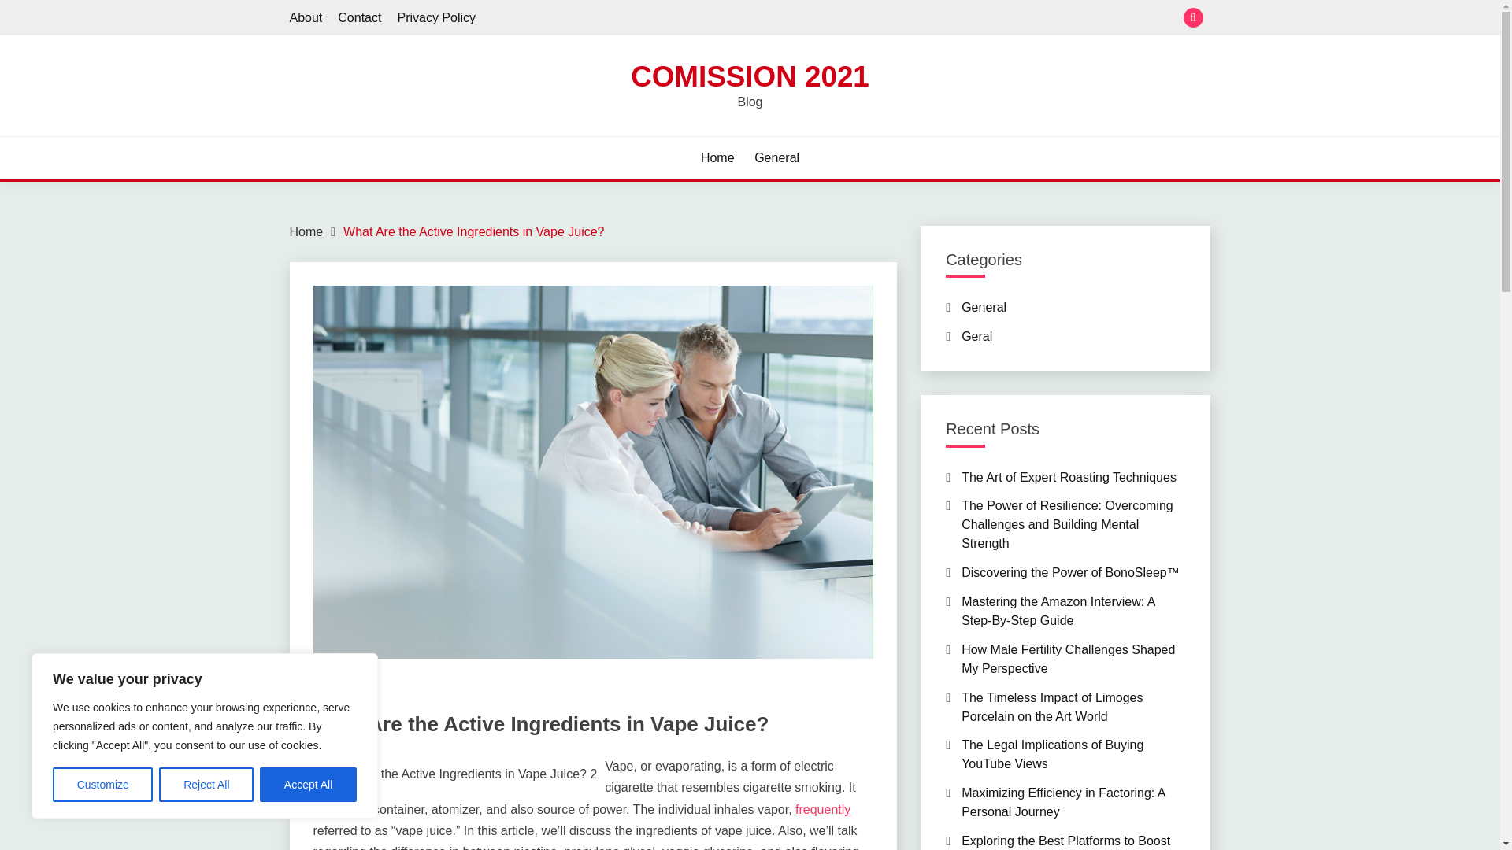 The height and width of the screenshot is (850, 1512). Describe the element at coordinates (359, 17) in the screenshot. I see `Contact` at that location.